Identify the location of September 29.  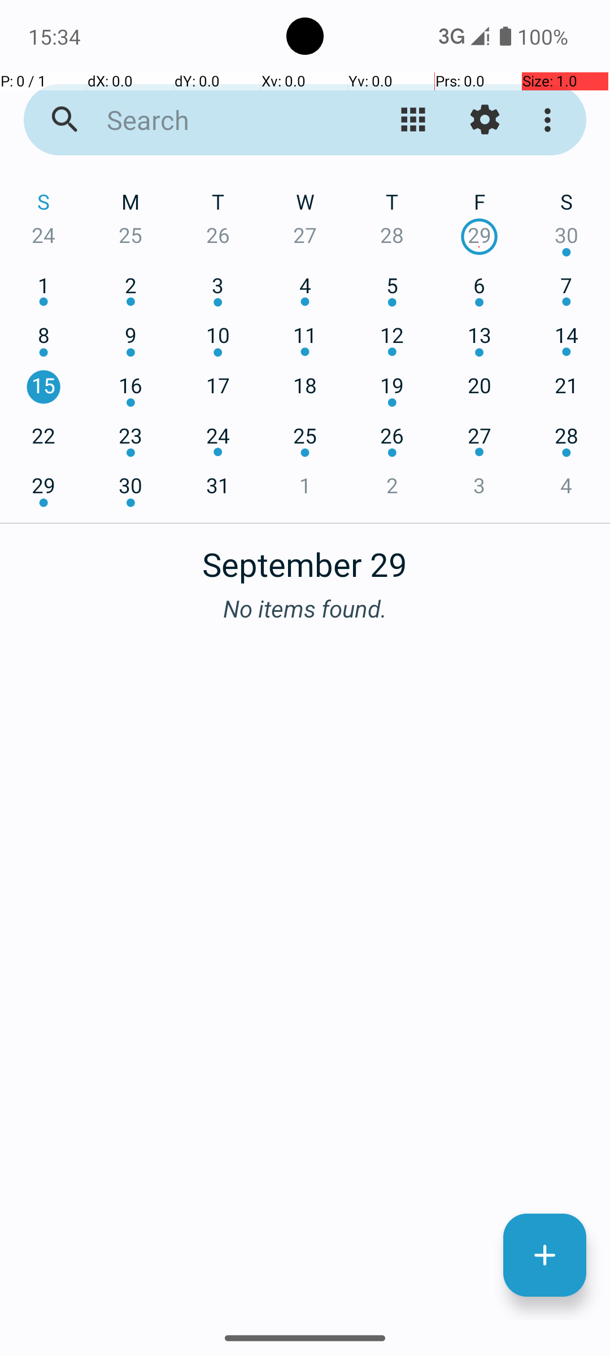
(305, 558).